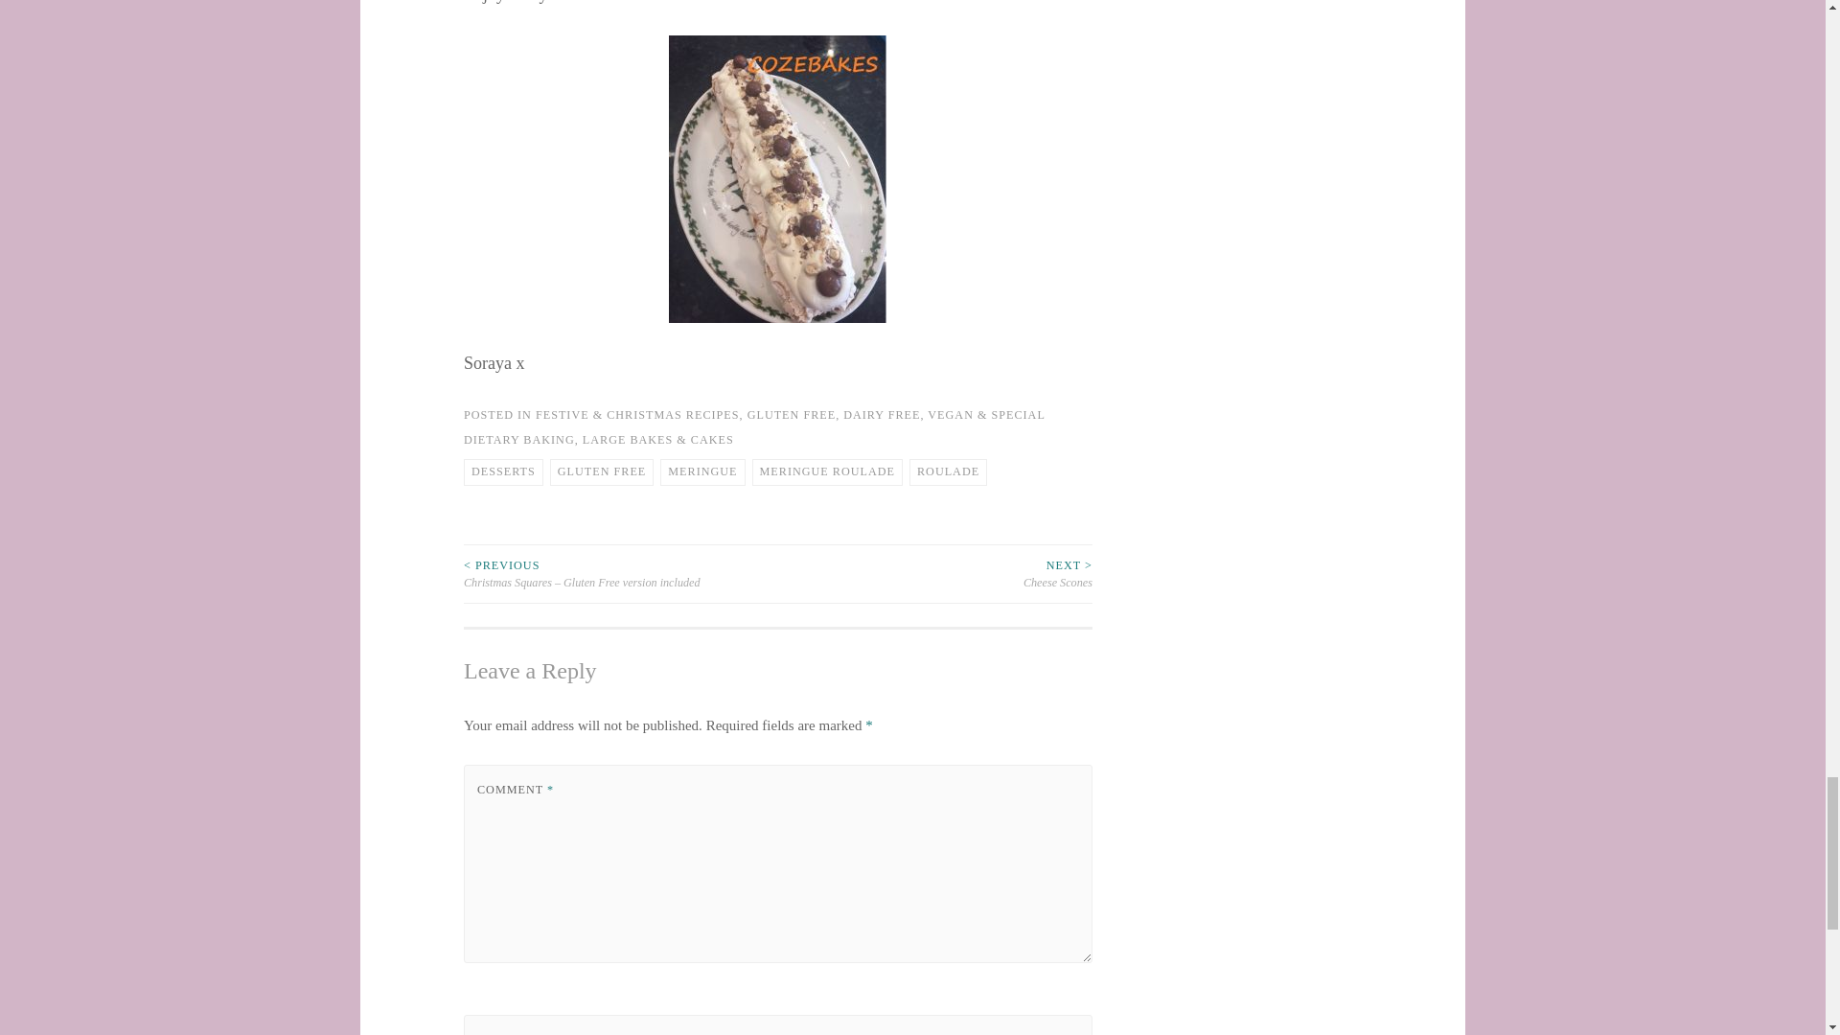 The width and height of the screenshot is (1840, 1035). I want to click on ROULADE, so click(947, 471).